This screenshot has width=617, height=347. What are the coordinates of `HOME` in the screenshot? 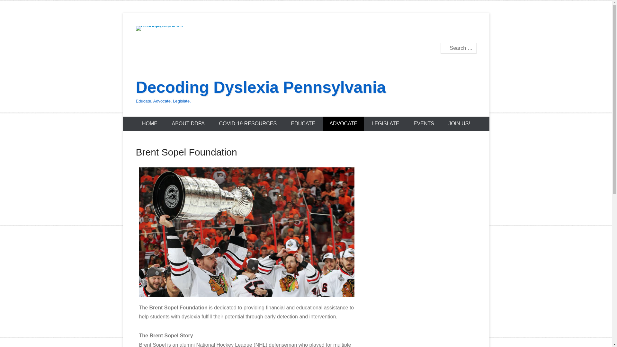 It's located at (150, 123).